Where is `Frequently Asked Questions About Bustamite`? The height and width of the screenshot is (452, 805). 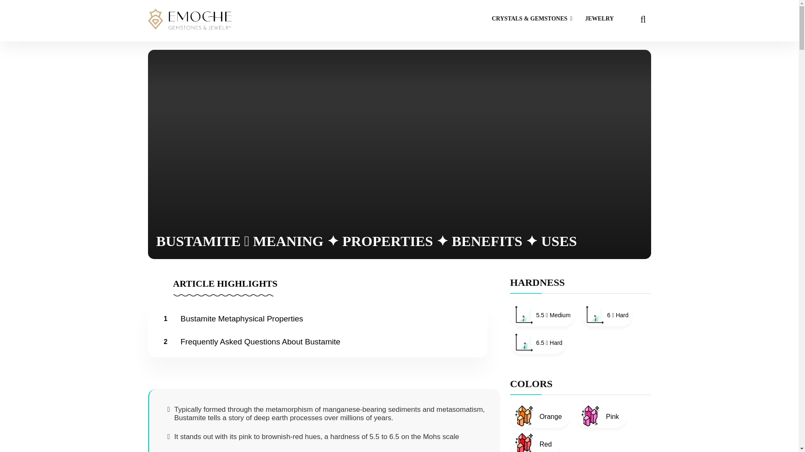 Frequently Asked Questions About Bustamite is located at coordinates (261, 342).